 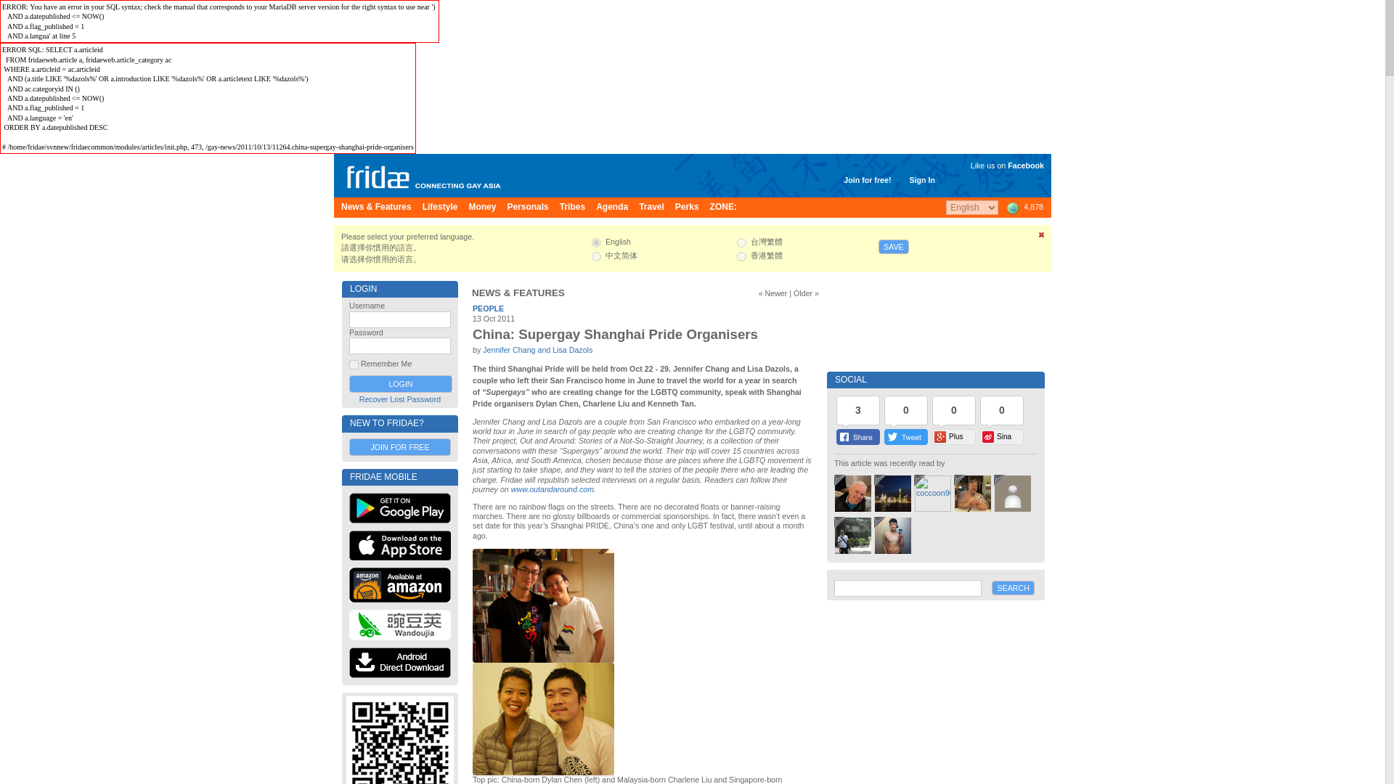 I want to click on Travel, so click(x=651, y=208).